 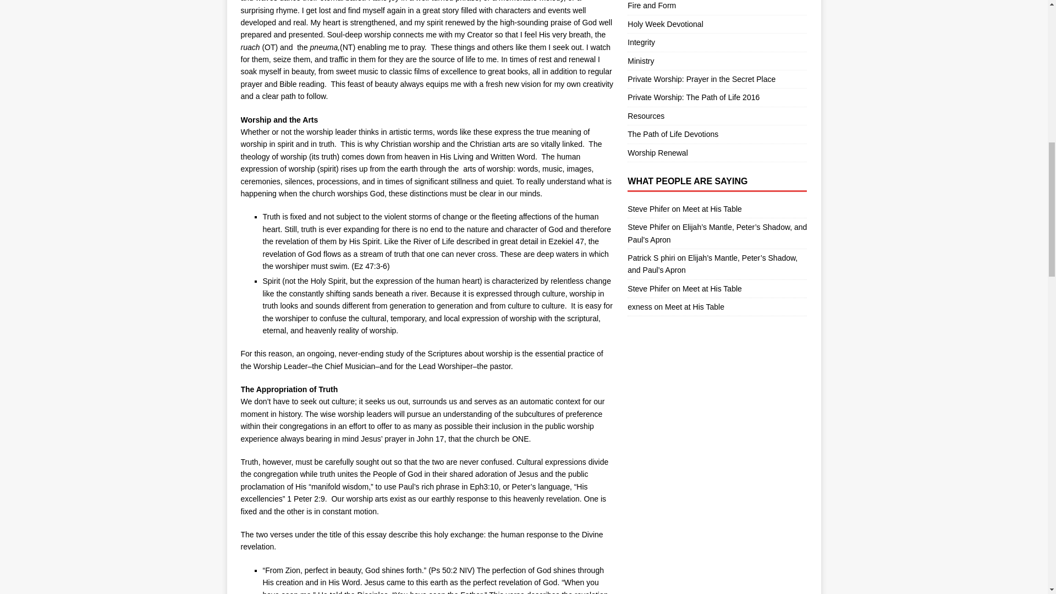 What do you see at coordinates (717, 42) in the screenshot?
I see `Integrity` at bounding box center [717, 42].